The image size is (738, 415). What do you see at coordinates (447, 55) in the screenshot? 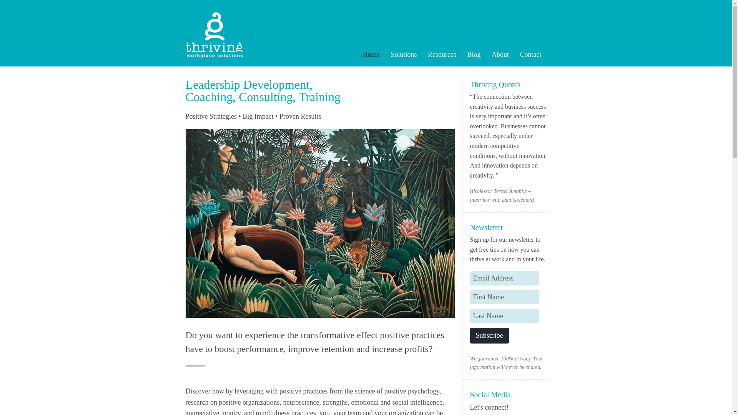
I see `Resources` at bounding box center [447, 55].